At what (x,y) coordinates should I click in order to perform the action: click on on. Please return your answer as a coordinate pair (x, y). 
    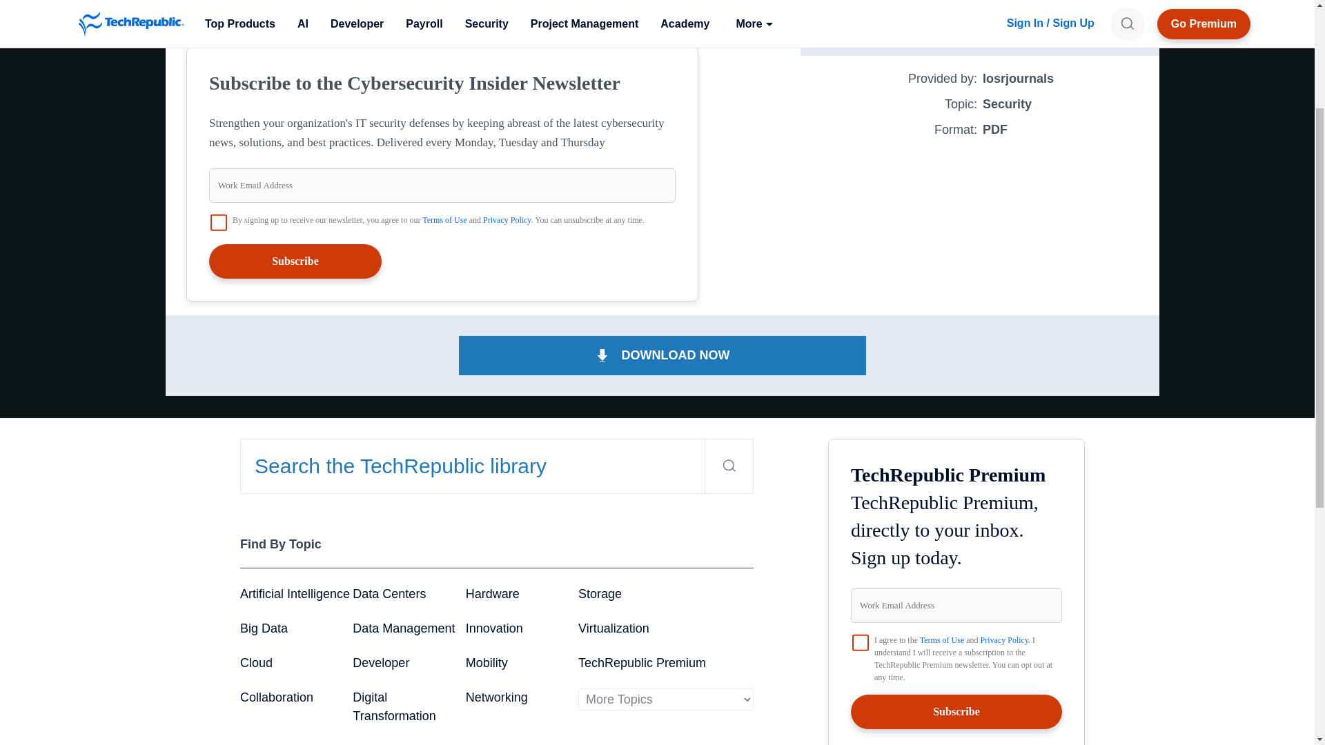
    Looking at the image, I should click on (218, 221).